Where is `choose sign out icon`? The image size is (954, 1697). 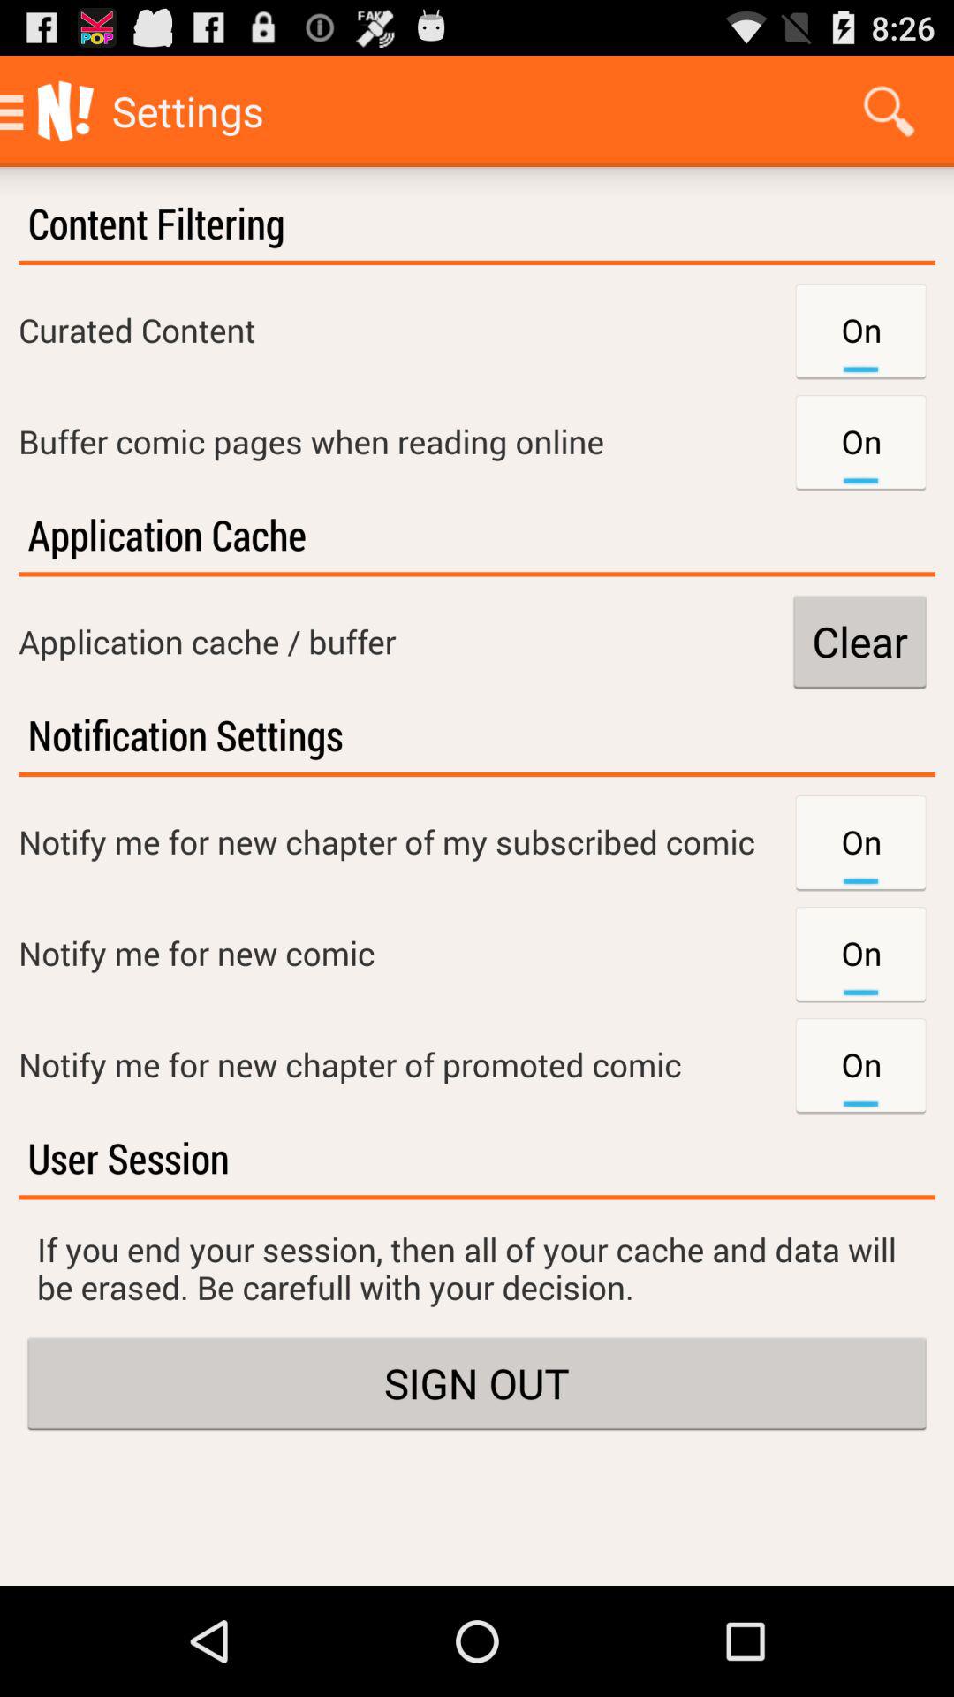
choose sign out icon is located at coordinates (477, 1383).